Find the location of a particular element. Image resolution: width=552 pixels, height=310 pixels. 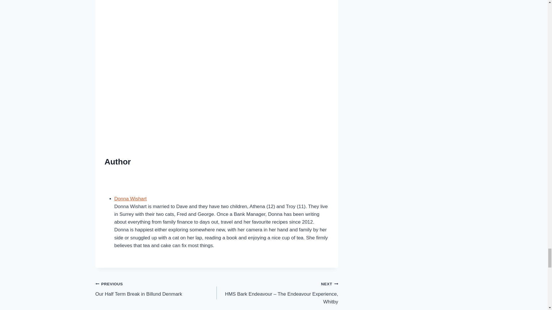

Donna Wishart is located at coordinates (131, 199).